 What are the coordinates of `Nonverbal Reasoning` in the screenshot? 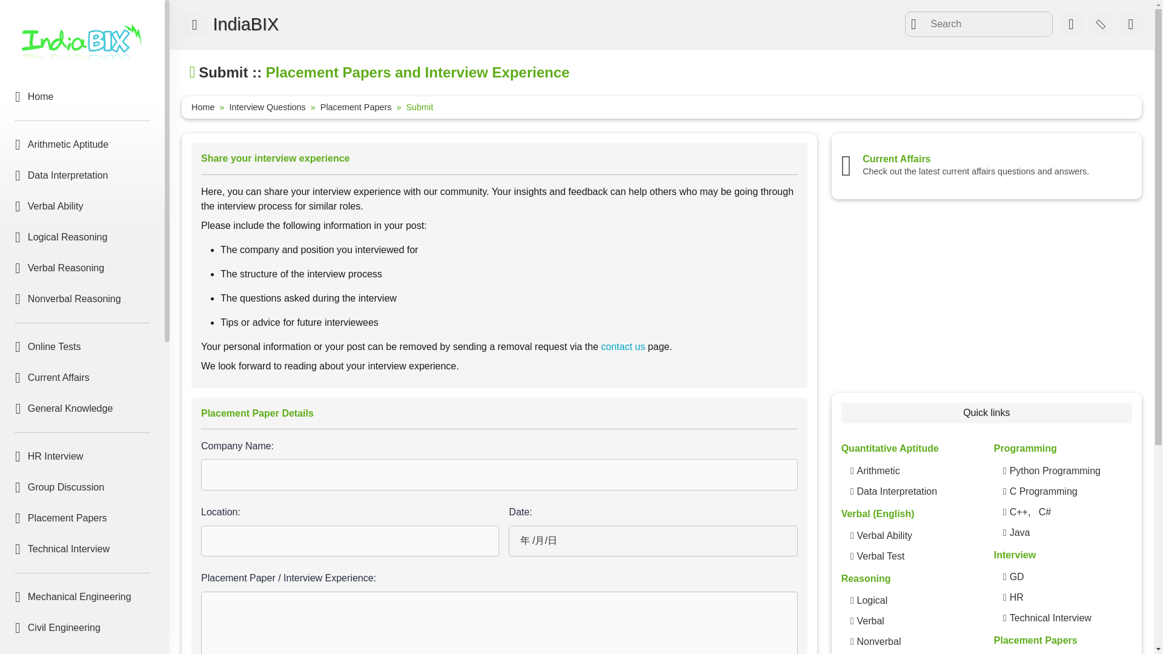 It's located at (878, 642).